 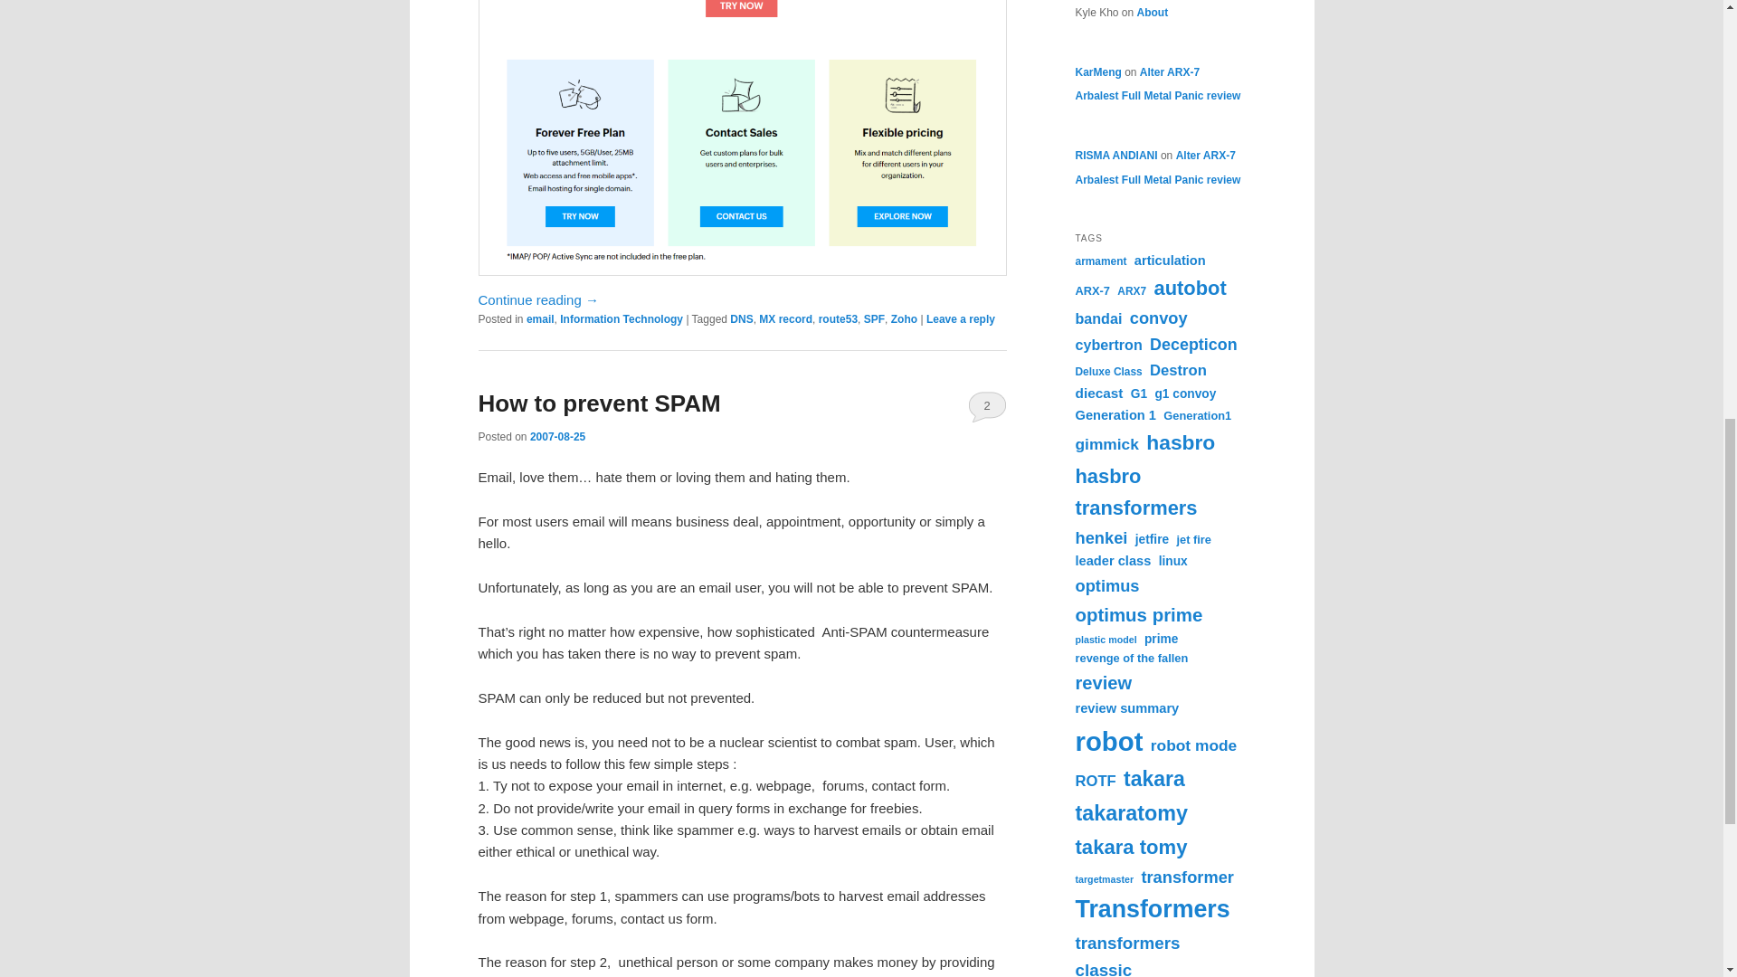 I want to click on 15:50, so click(x=557, y=437).